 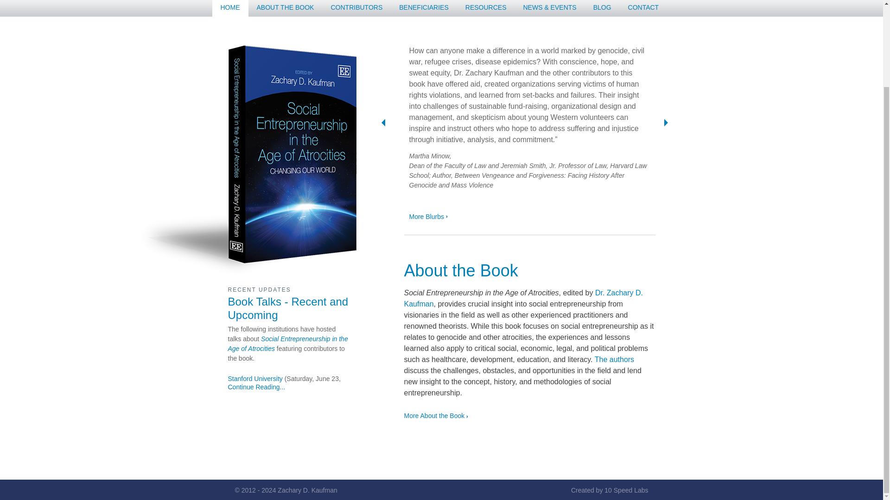 What do you see at coordinates (436, 416) in the screenshot?
I see `More About the Book` at bounding box center [436, 416].